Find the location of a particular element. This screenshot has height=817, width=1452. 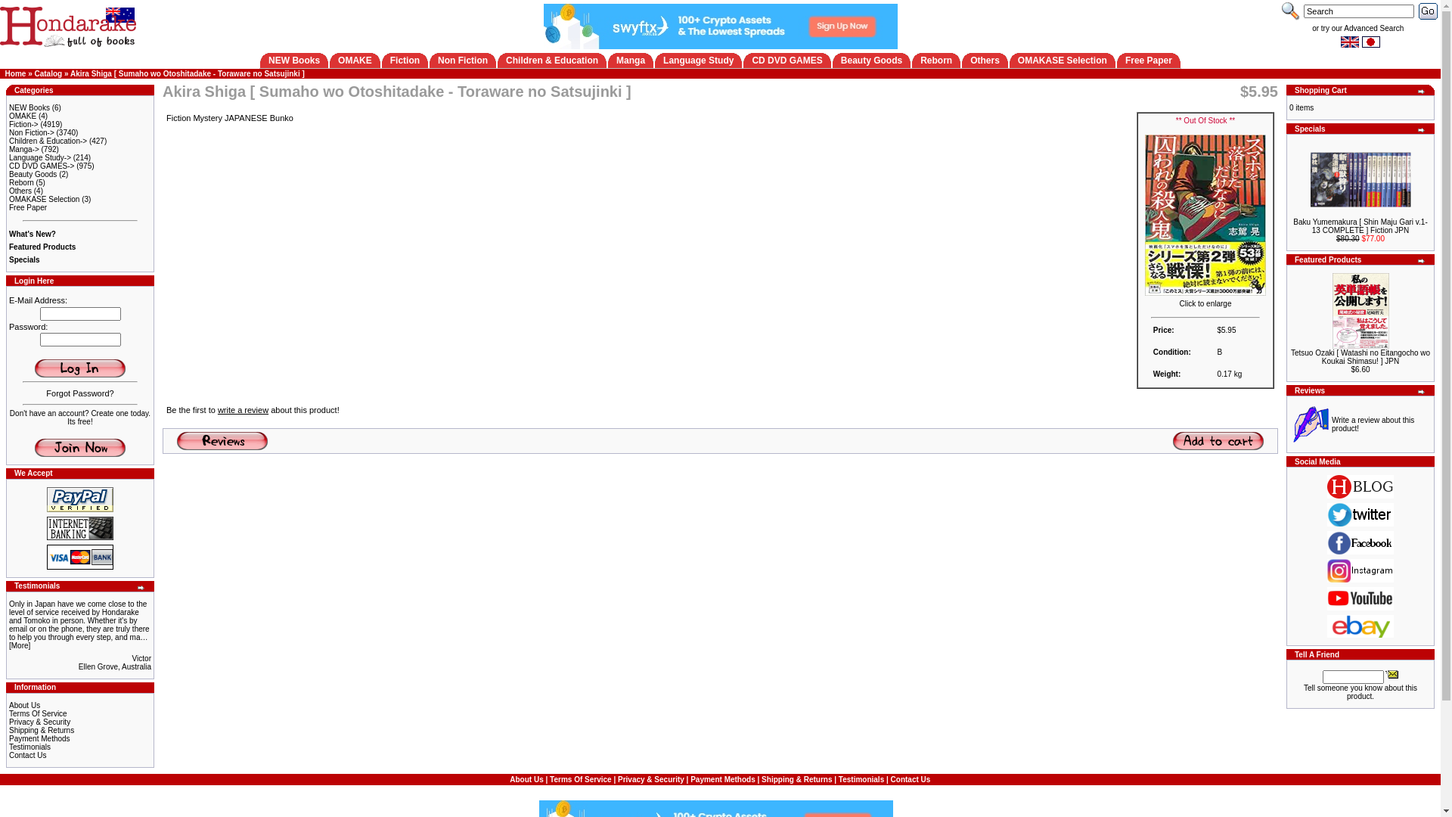

write a review is located at coordinates (244, 410).